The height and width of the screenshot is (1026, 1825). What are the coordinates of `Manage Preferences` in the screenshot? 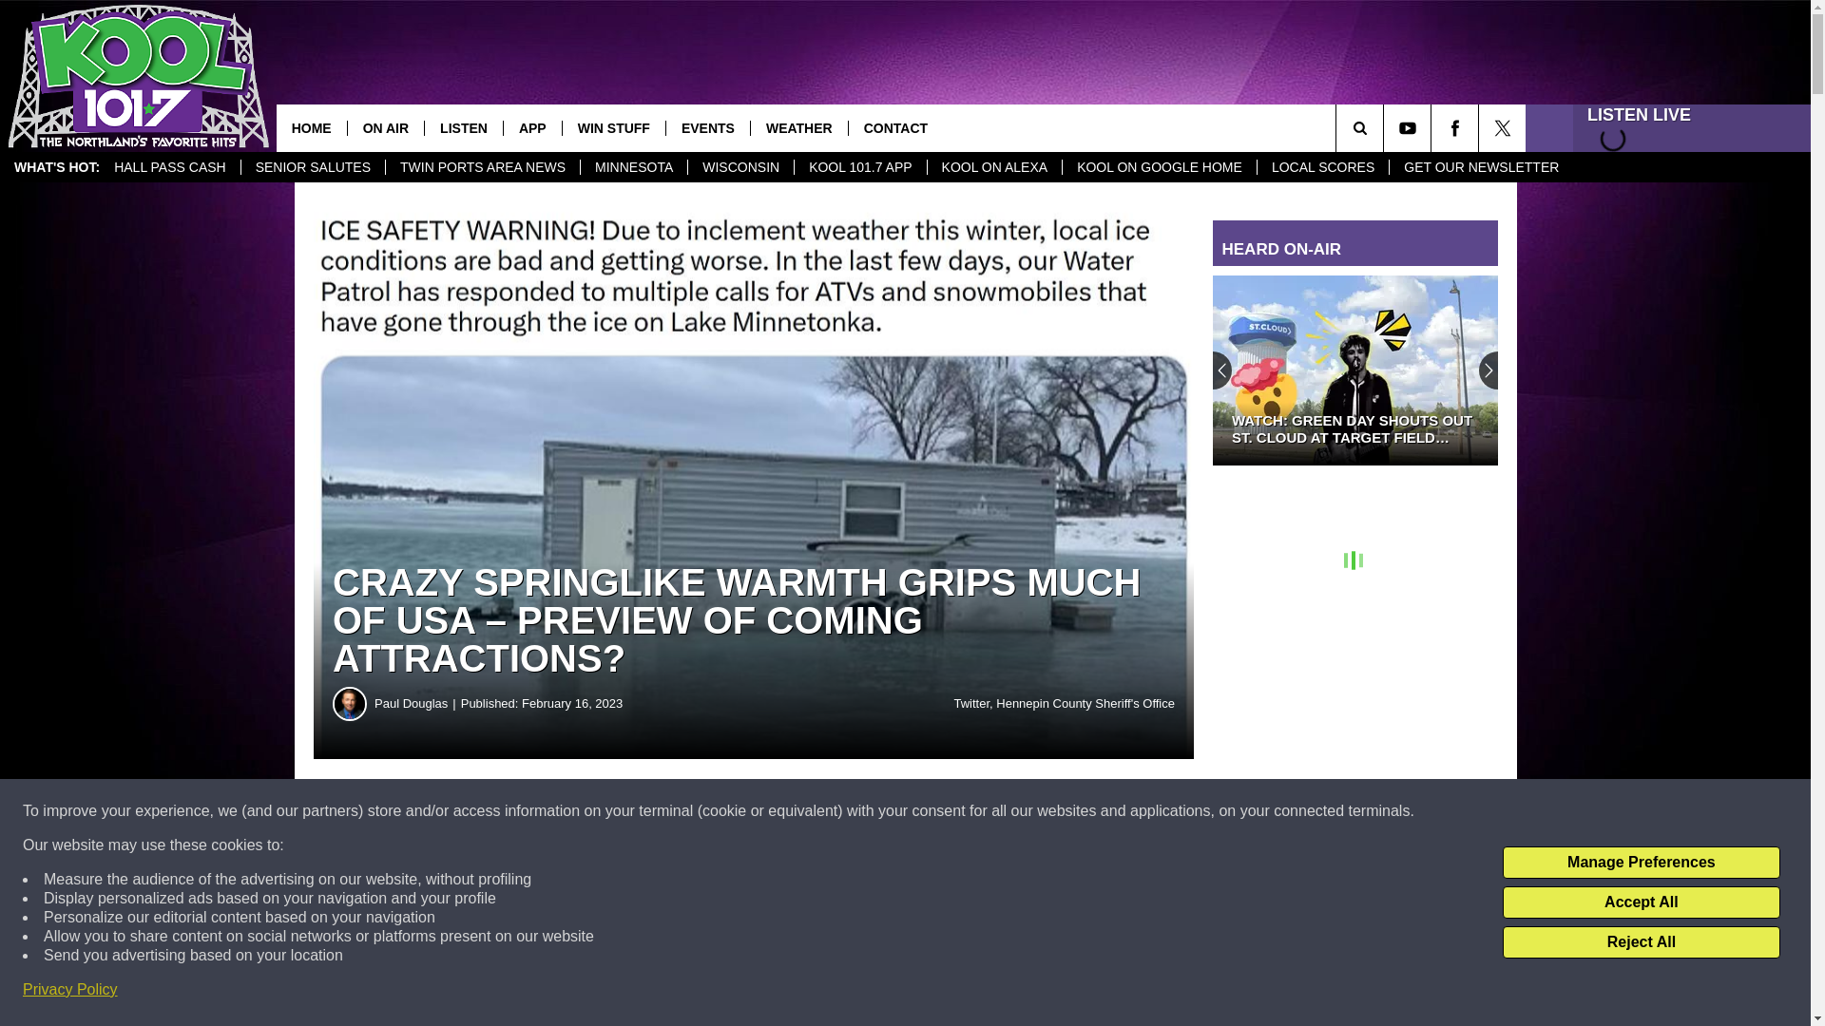 It's located at (1641, 863).